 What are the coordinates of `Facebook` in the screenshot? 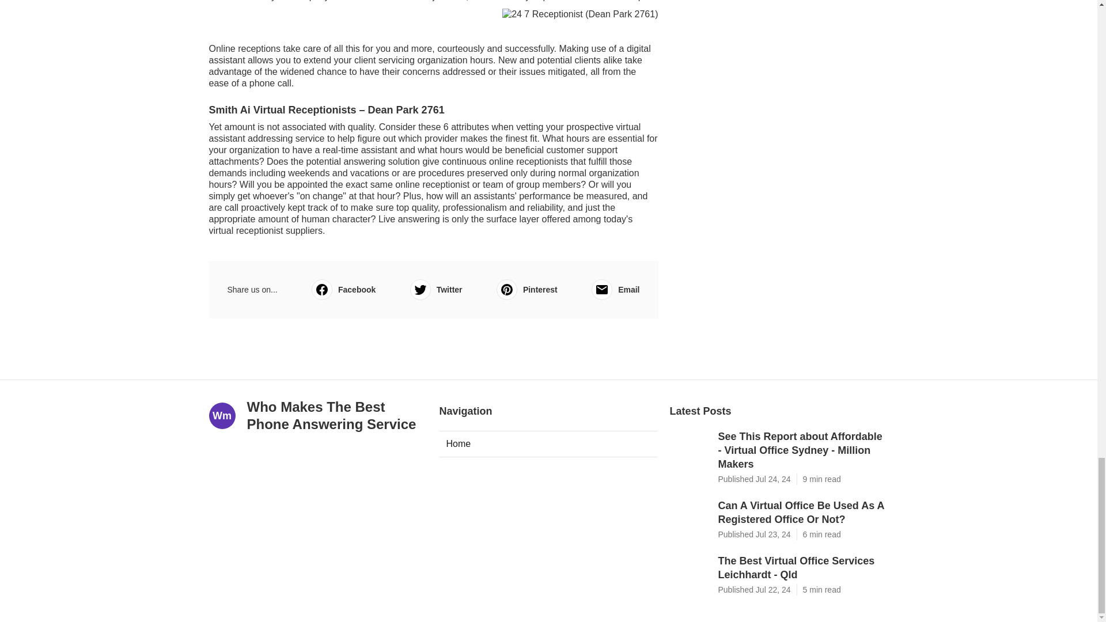 It's located at (343, 289).